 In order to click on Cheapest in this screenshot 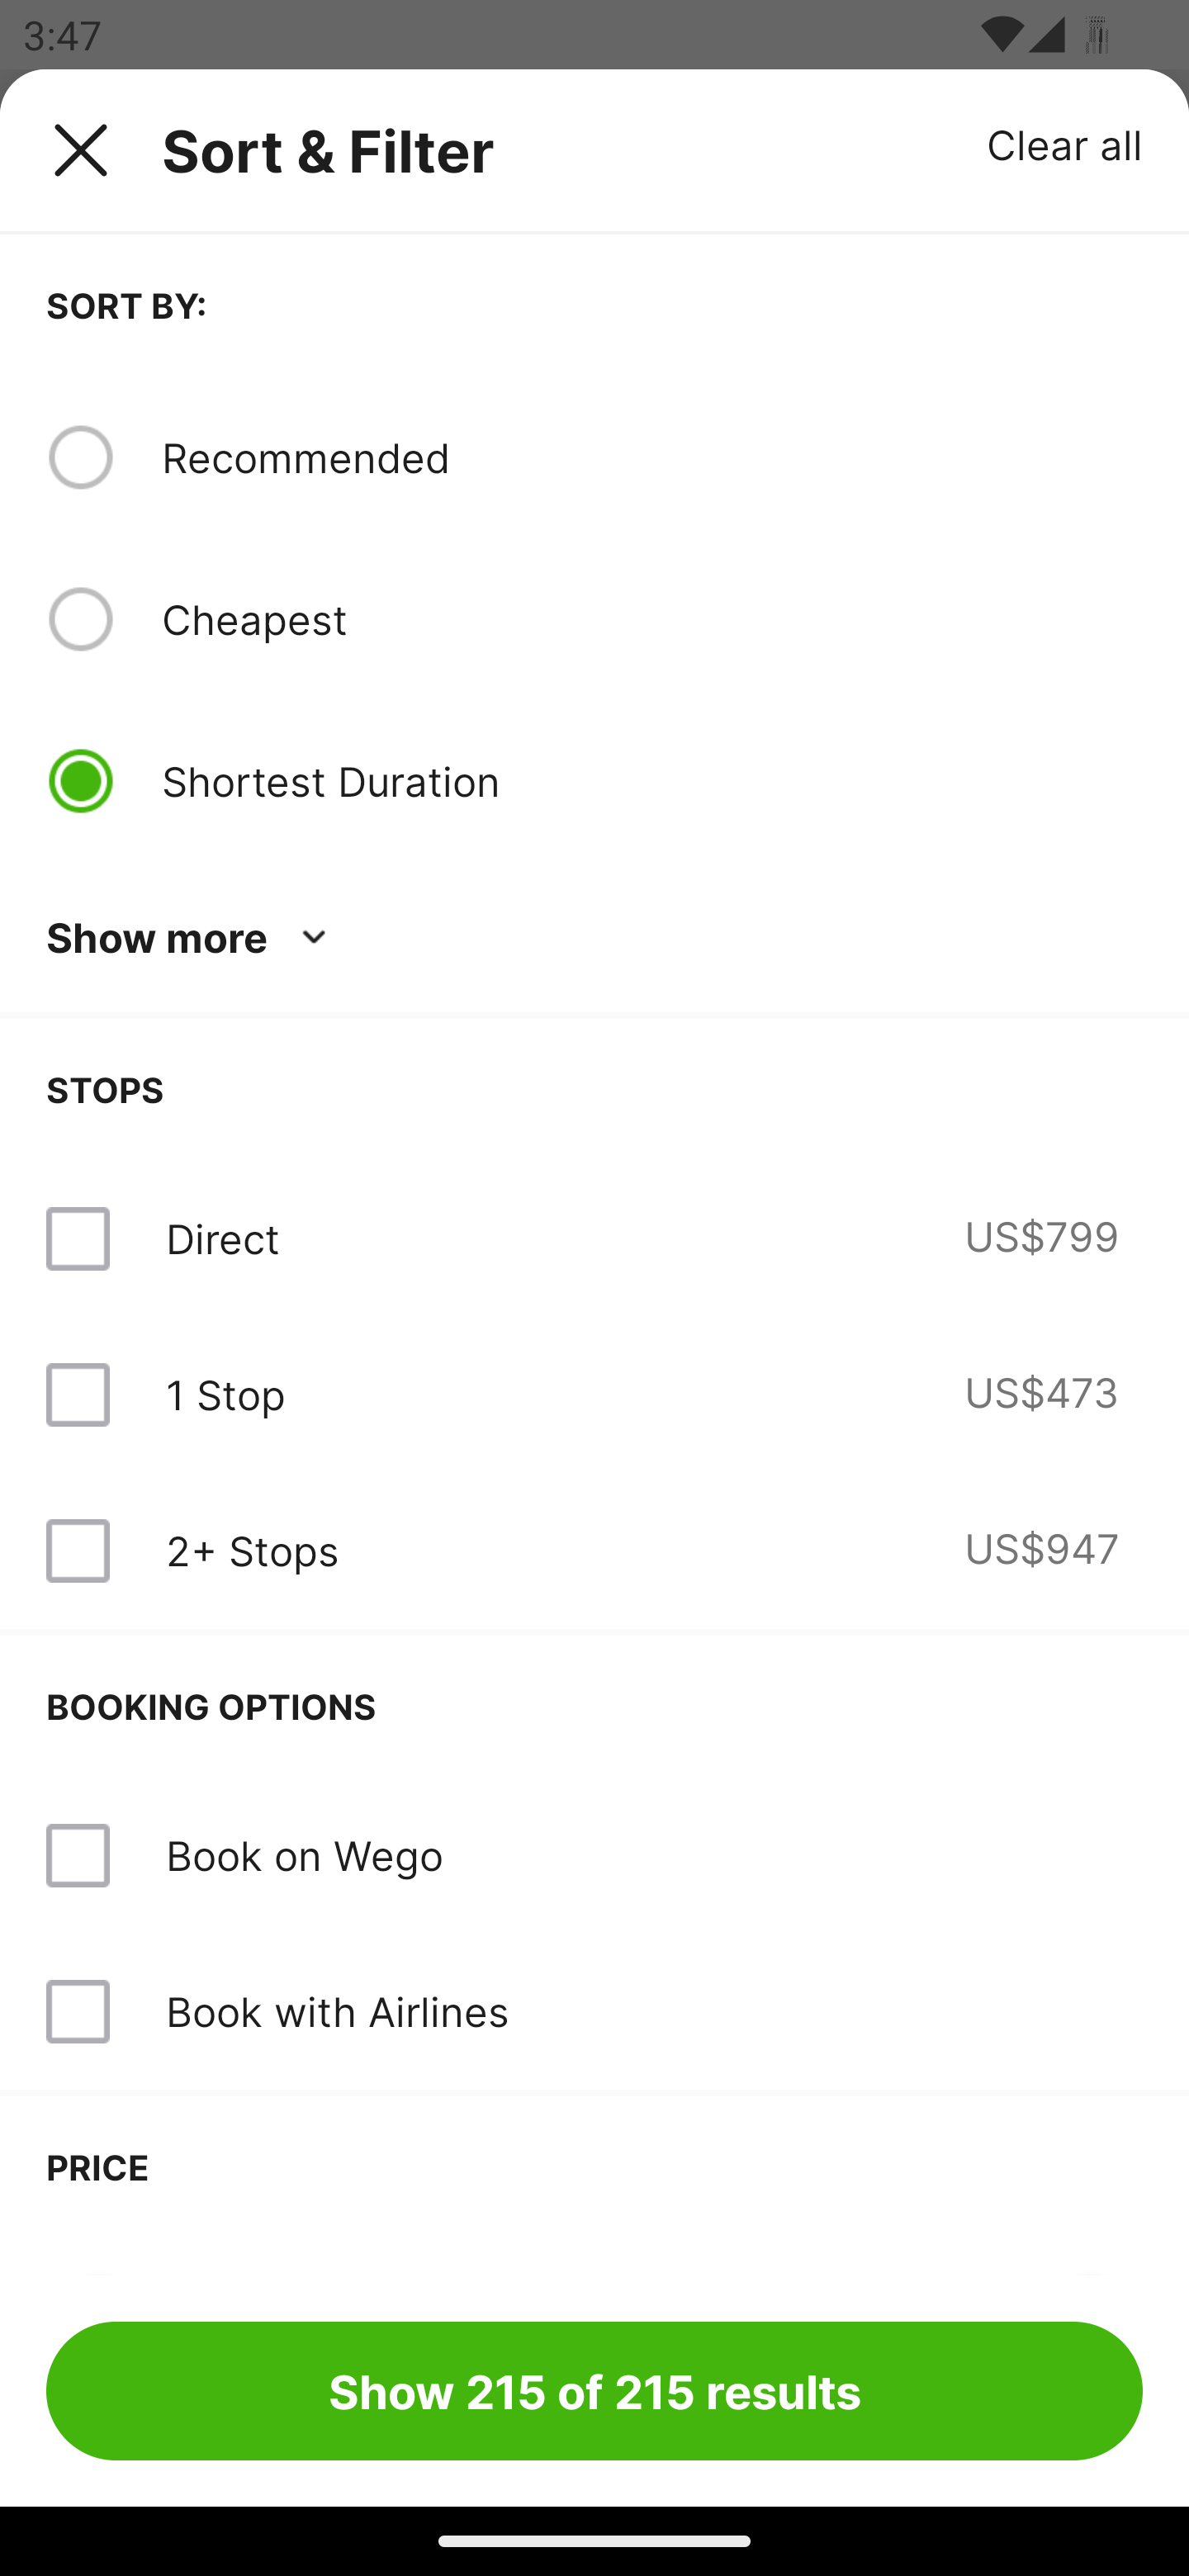, I will do `click(651, 619)`.